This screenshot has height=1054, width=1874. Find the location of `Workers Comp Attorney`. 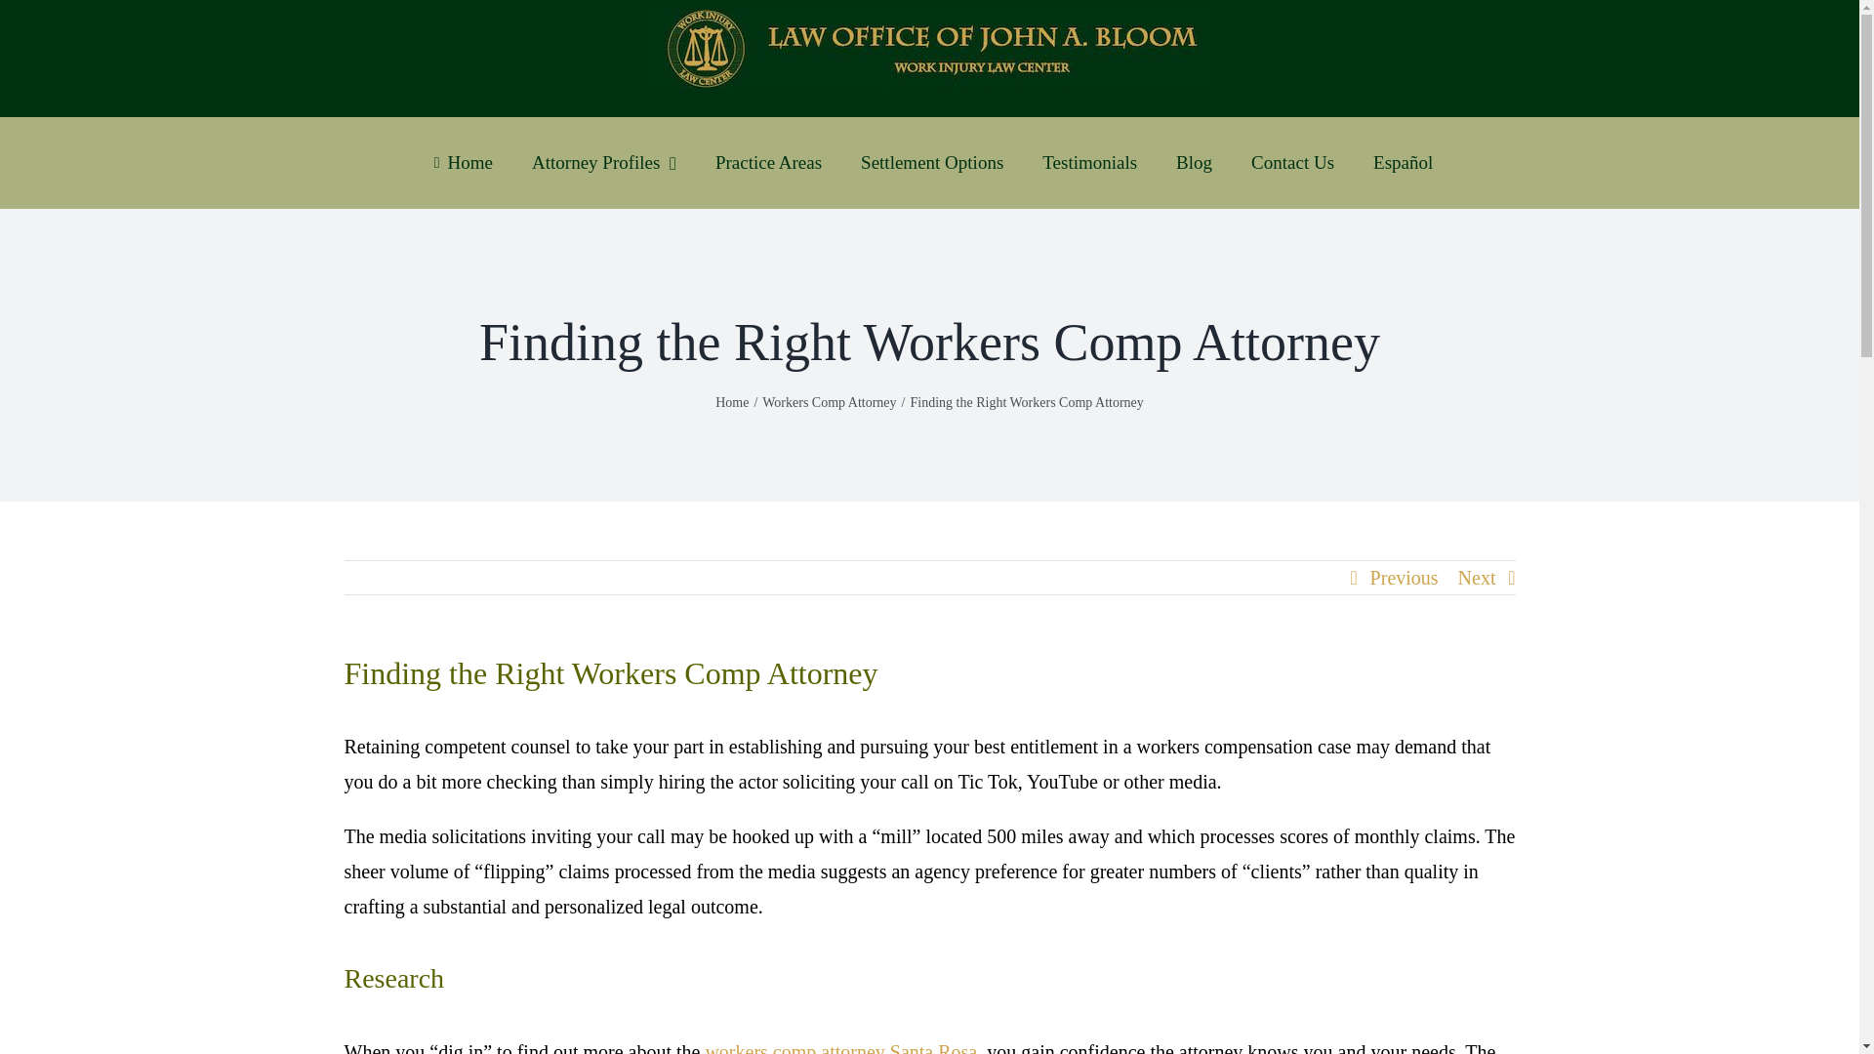

Workers Comp Attorney is located at coordinates (829, 402).